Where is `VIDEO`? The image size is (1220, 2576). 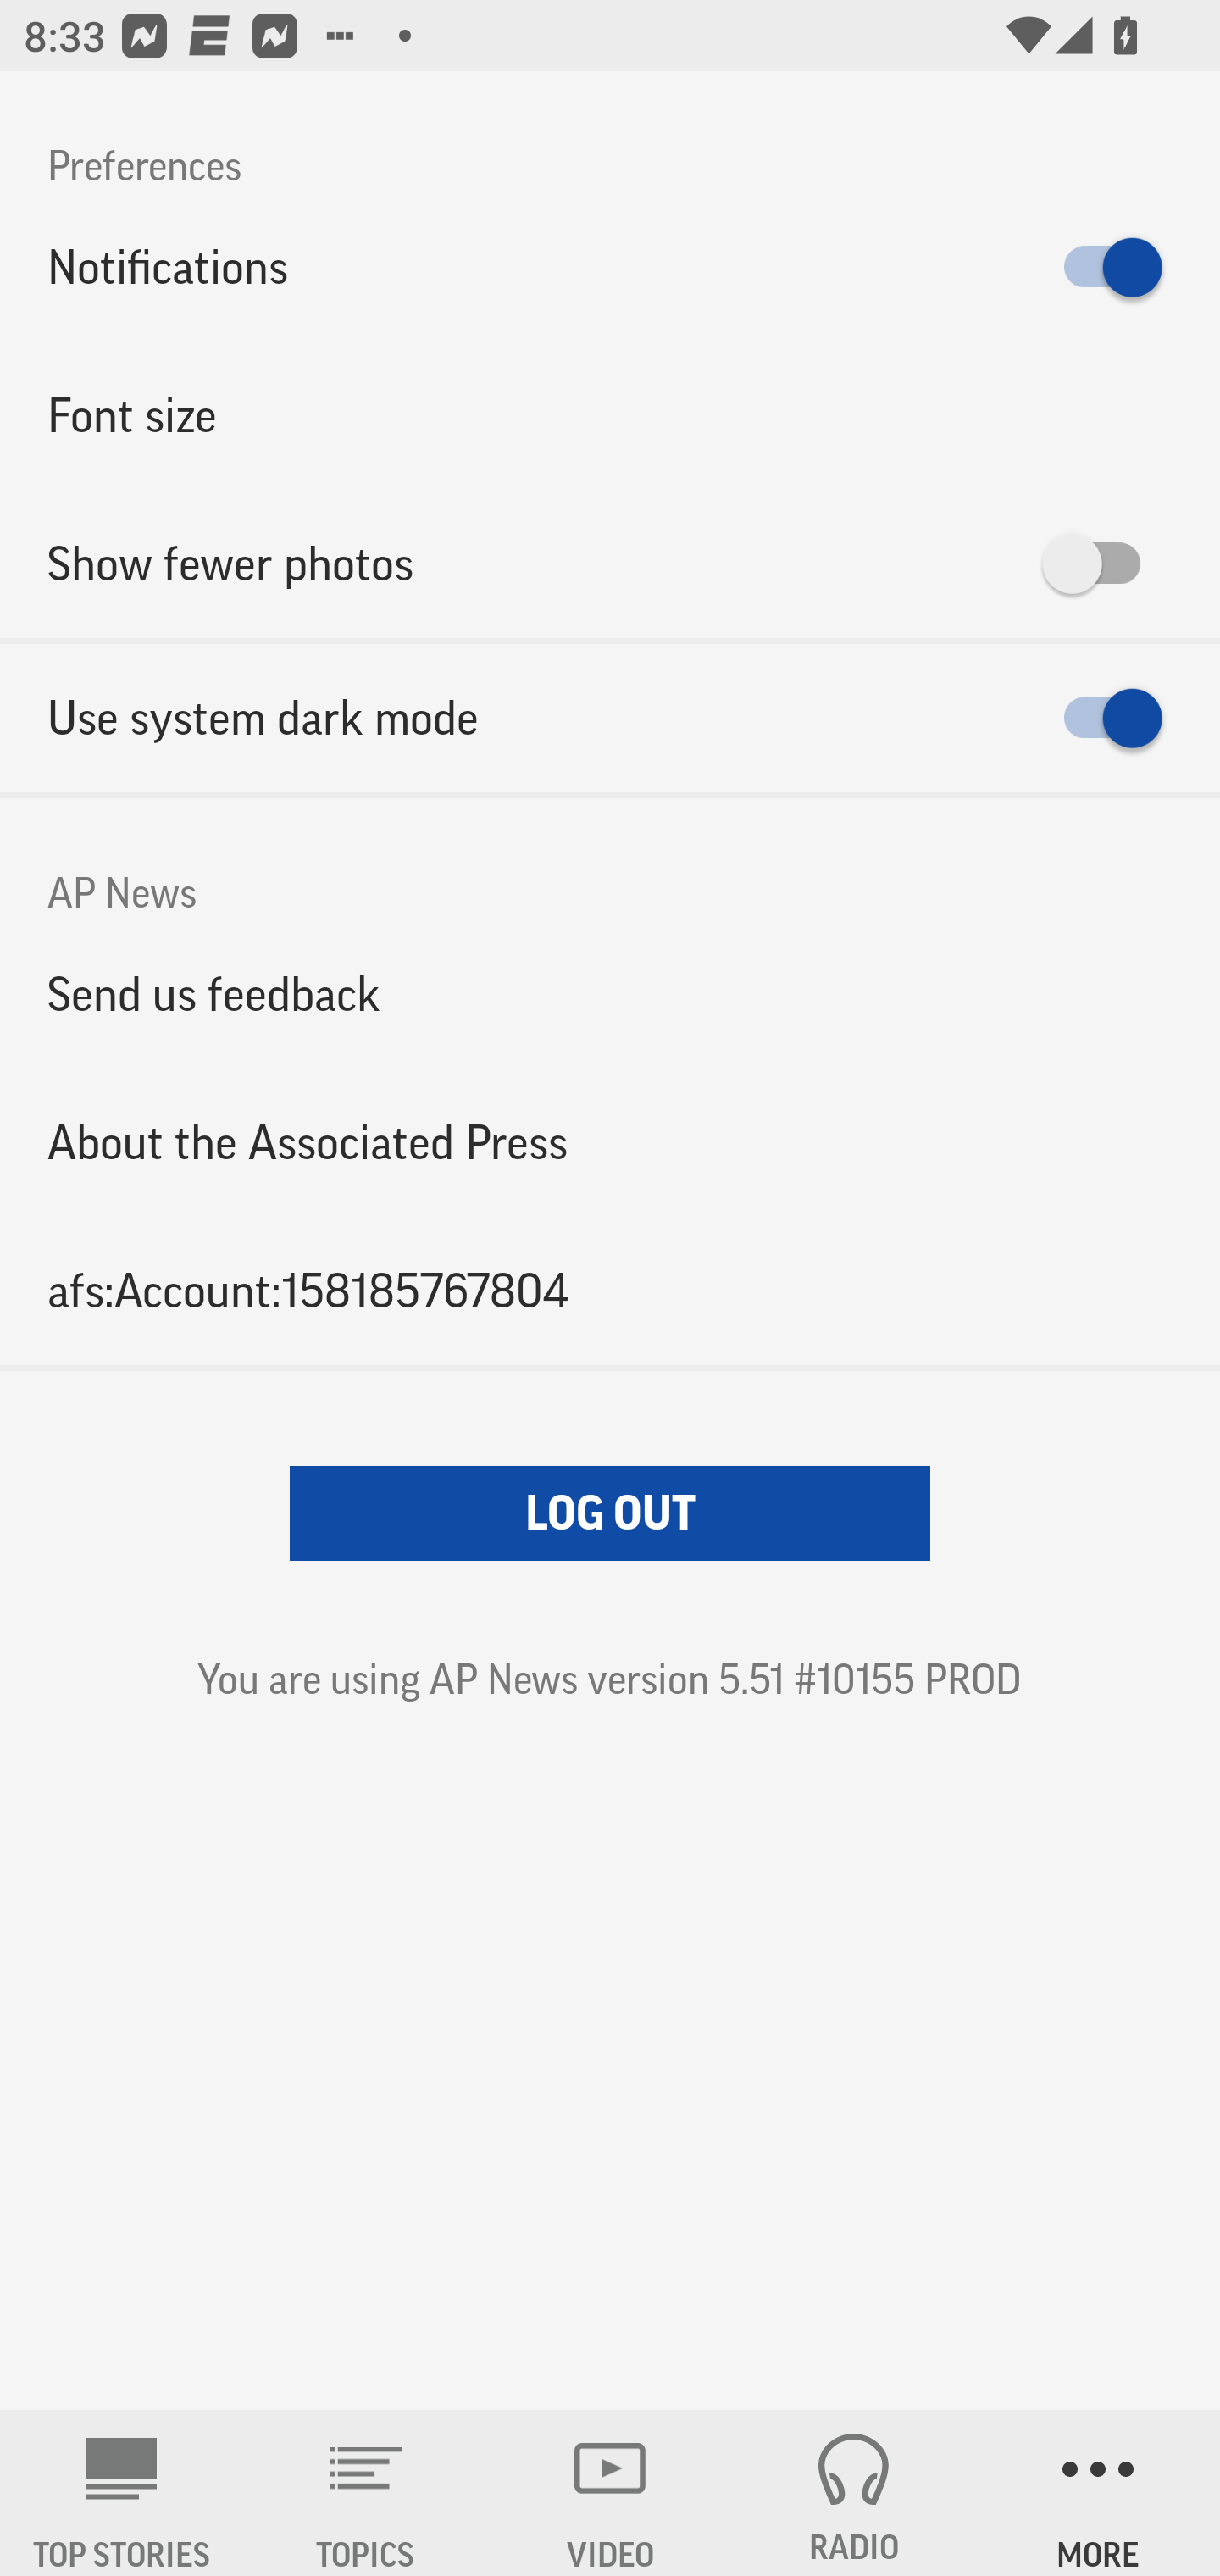 VIDEO is located at coordinates (610, 2493).